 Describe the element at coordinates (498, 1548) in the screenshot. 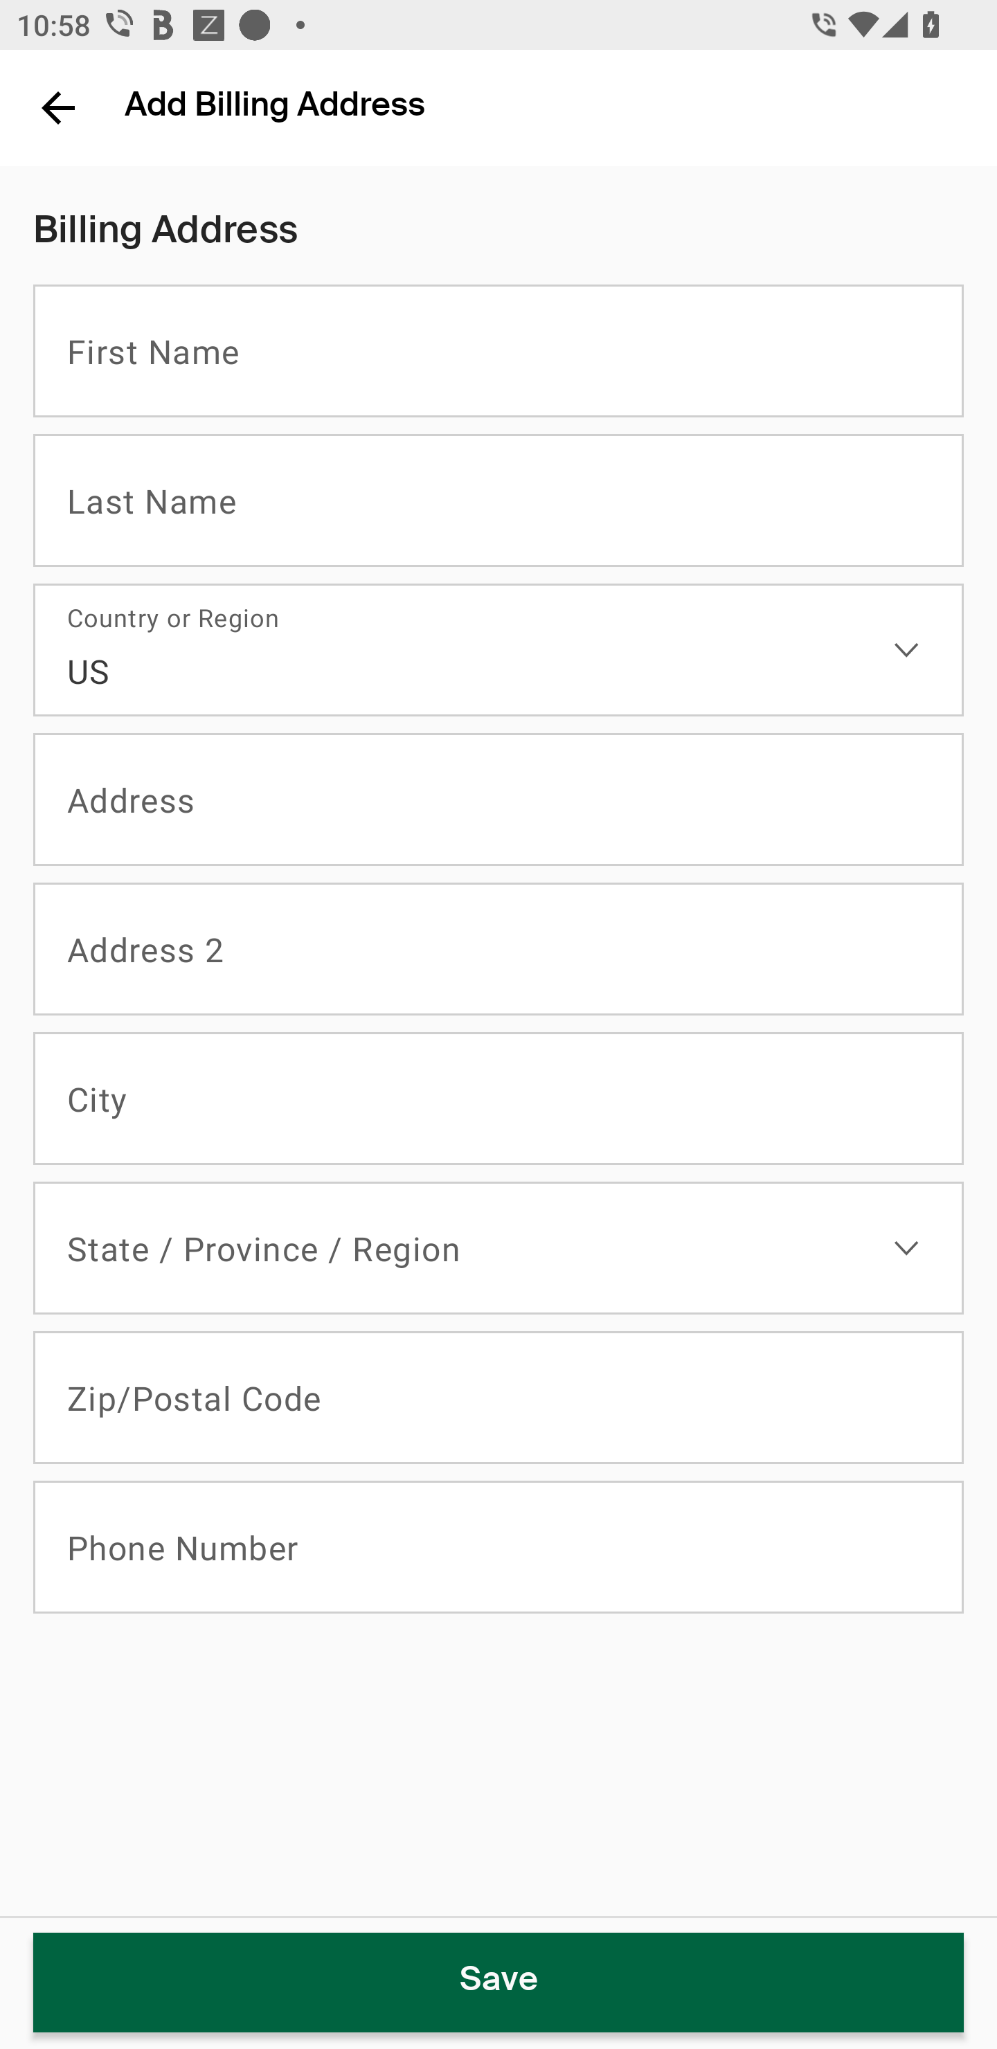

I see `Phone Number` at that location.